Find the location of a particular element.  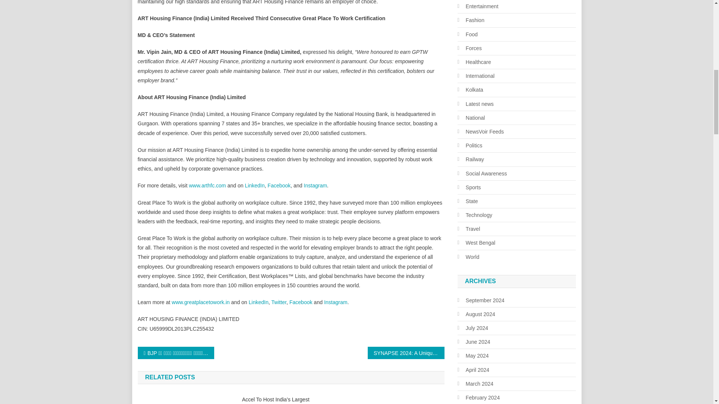

www.greatplacetowork.in is located at coordinates (201, 302).